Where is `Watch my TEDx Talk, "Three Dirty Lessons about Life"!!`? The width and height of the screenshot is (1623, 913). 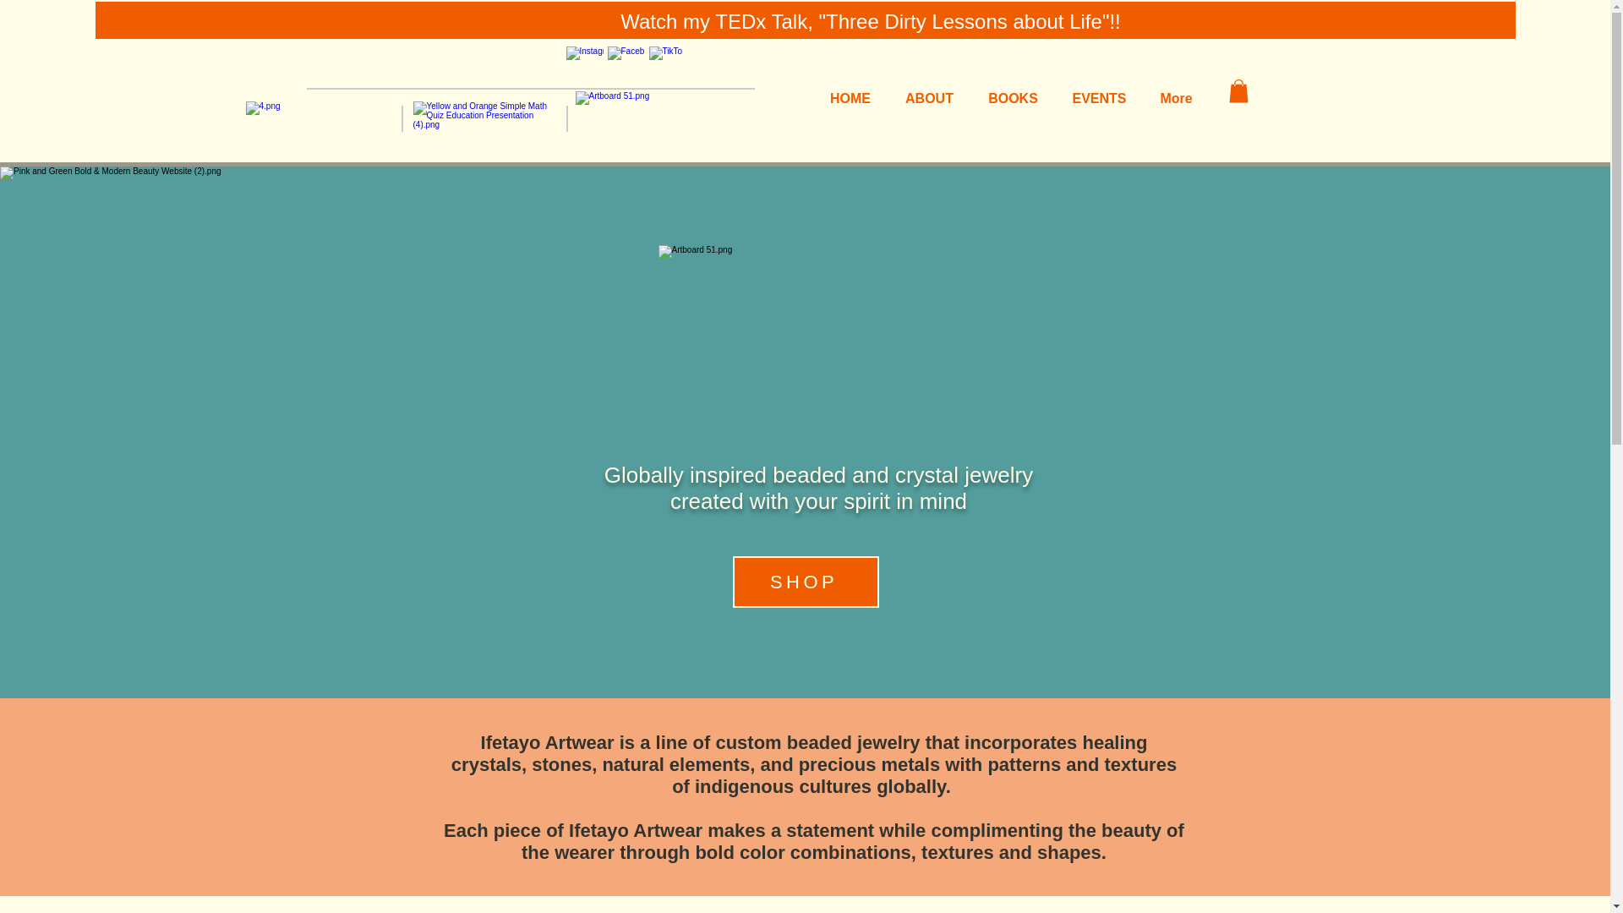 Watch my TEDx Talk, "Three Dirty Lessons about Life"!! is located at coordinates (871, 22).